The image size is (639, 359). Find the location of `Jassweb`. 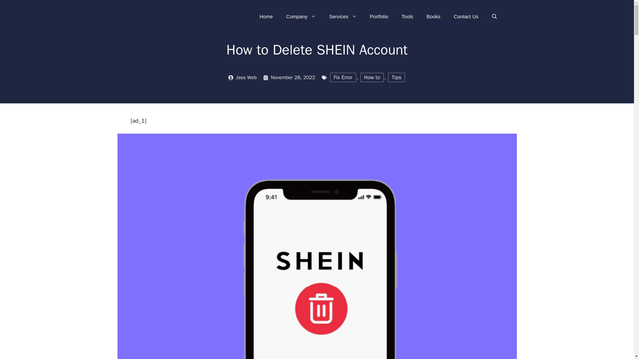

Jassweb is located at coordinates (167, 16).